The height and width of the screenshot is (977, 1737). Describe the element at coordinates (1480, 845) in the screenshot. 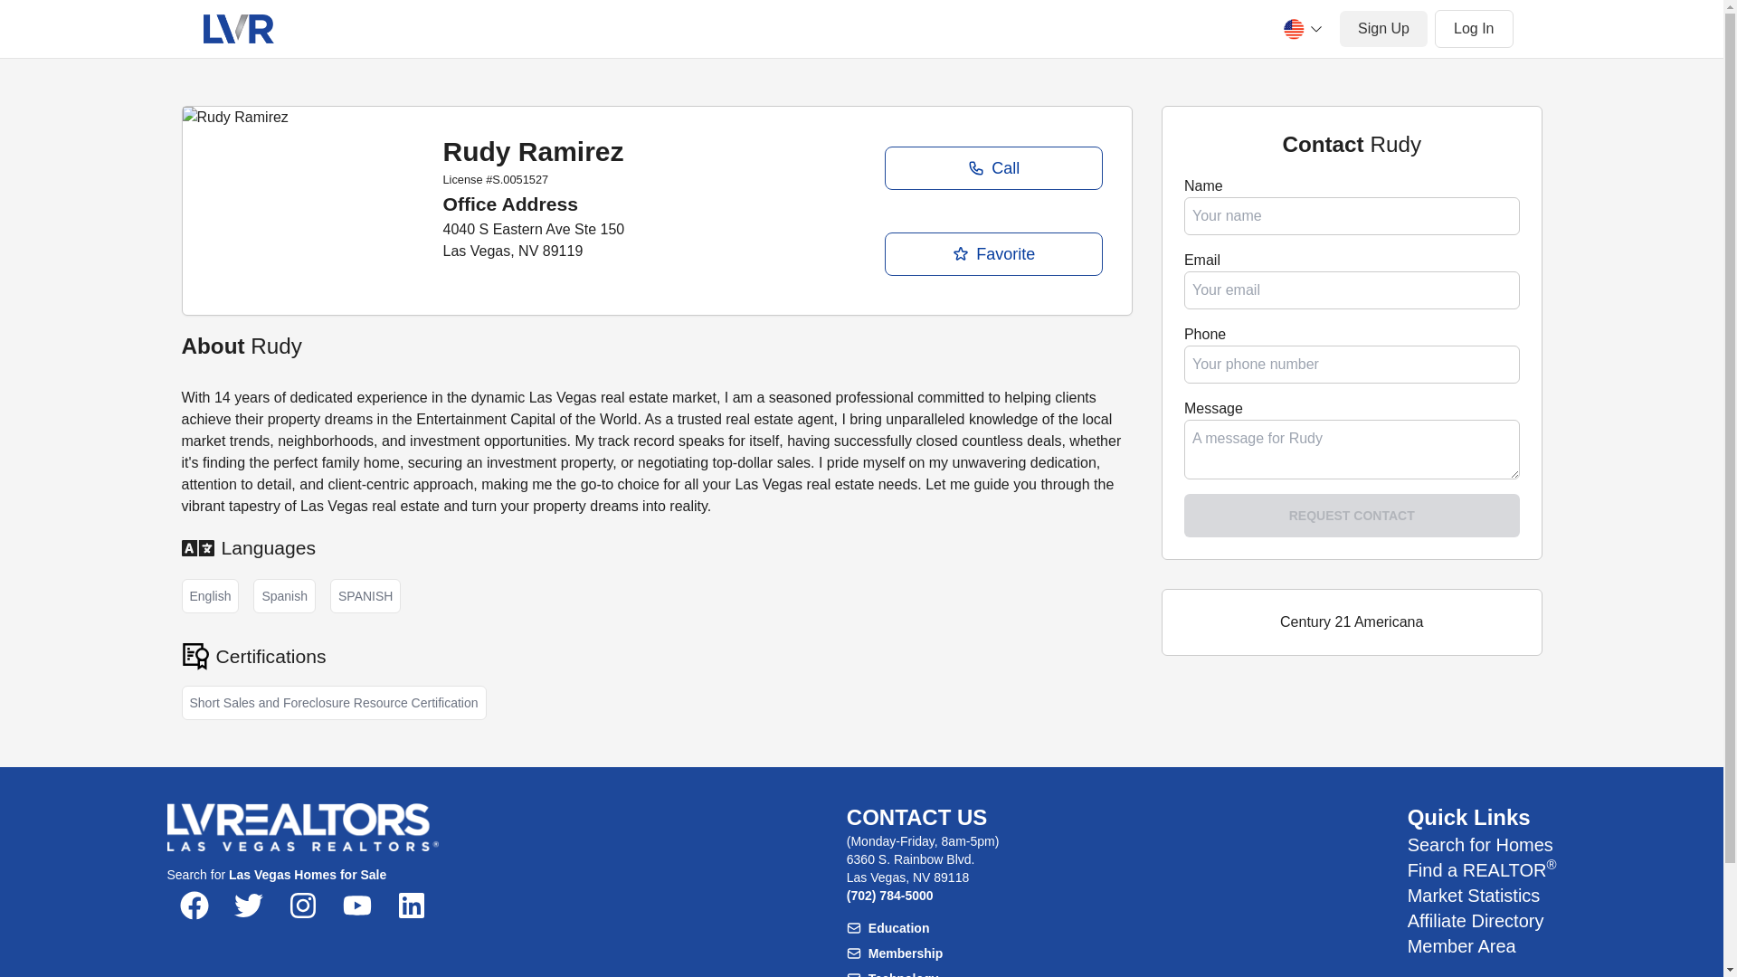

I see `Search for Homes` at that location.